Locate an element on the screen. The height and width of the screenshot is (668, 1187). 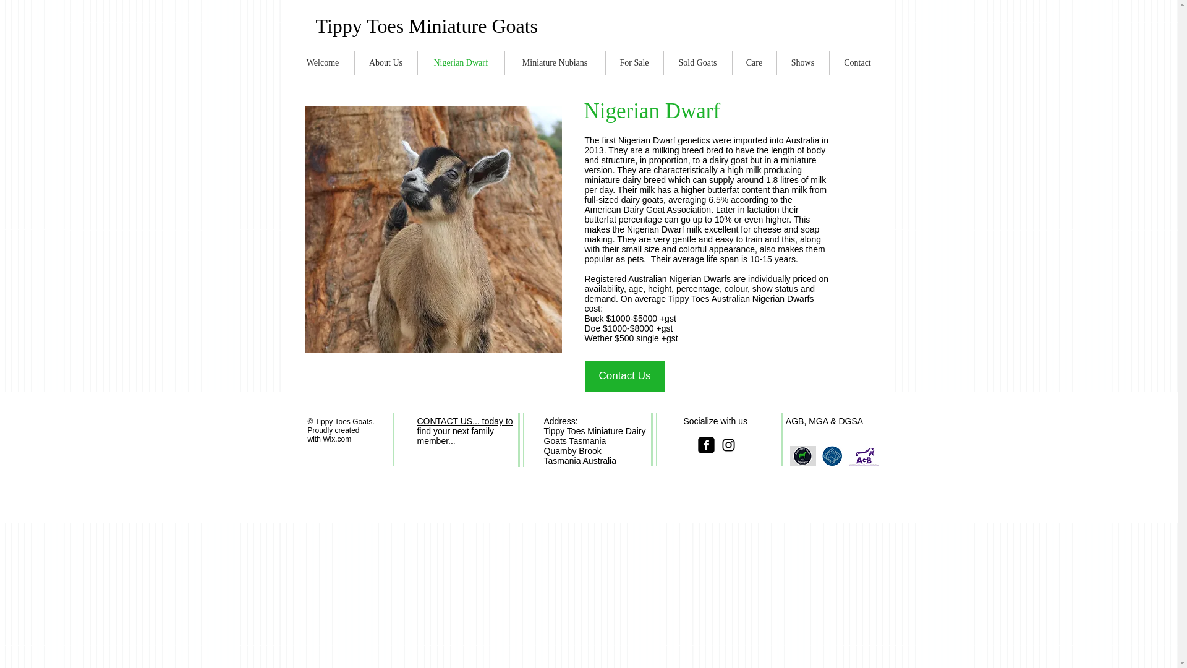
Sold Goats is located at coordinates (697, 62).